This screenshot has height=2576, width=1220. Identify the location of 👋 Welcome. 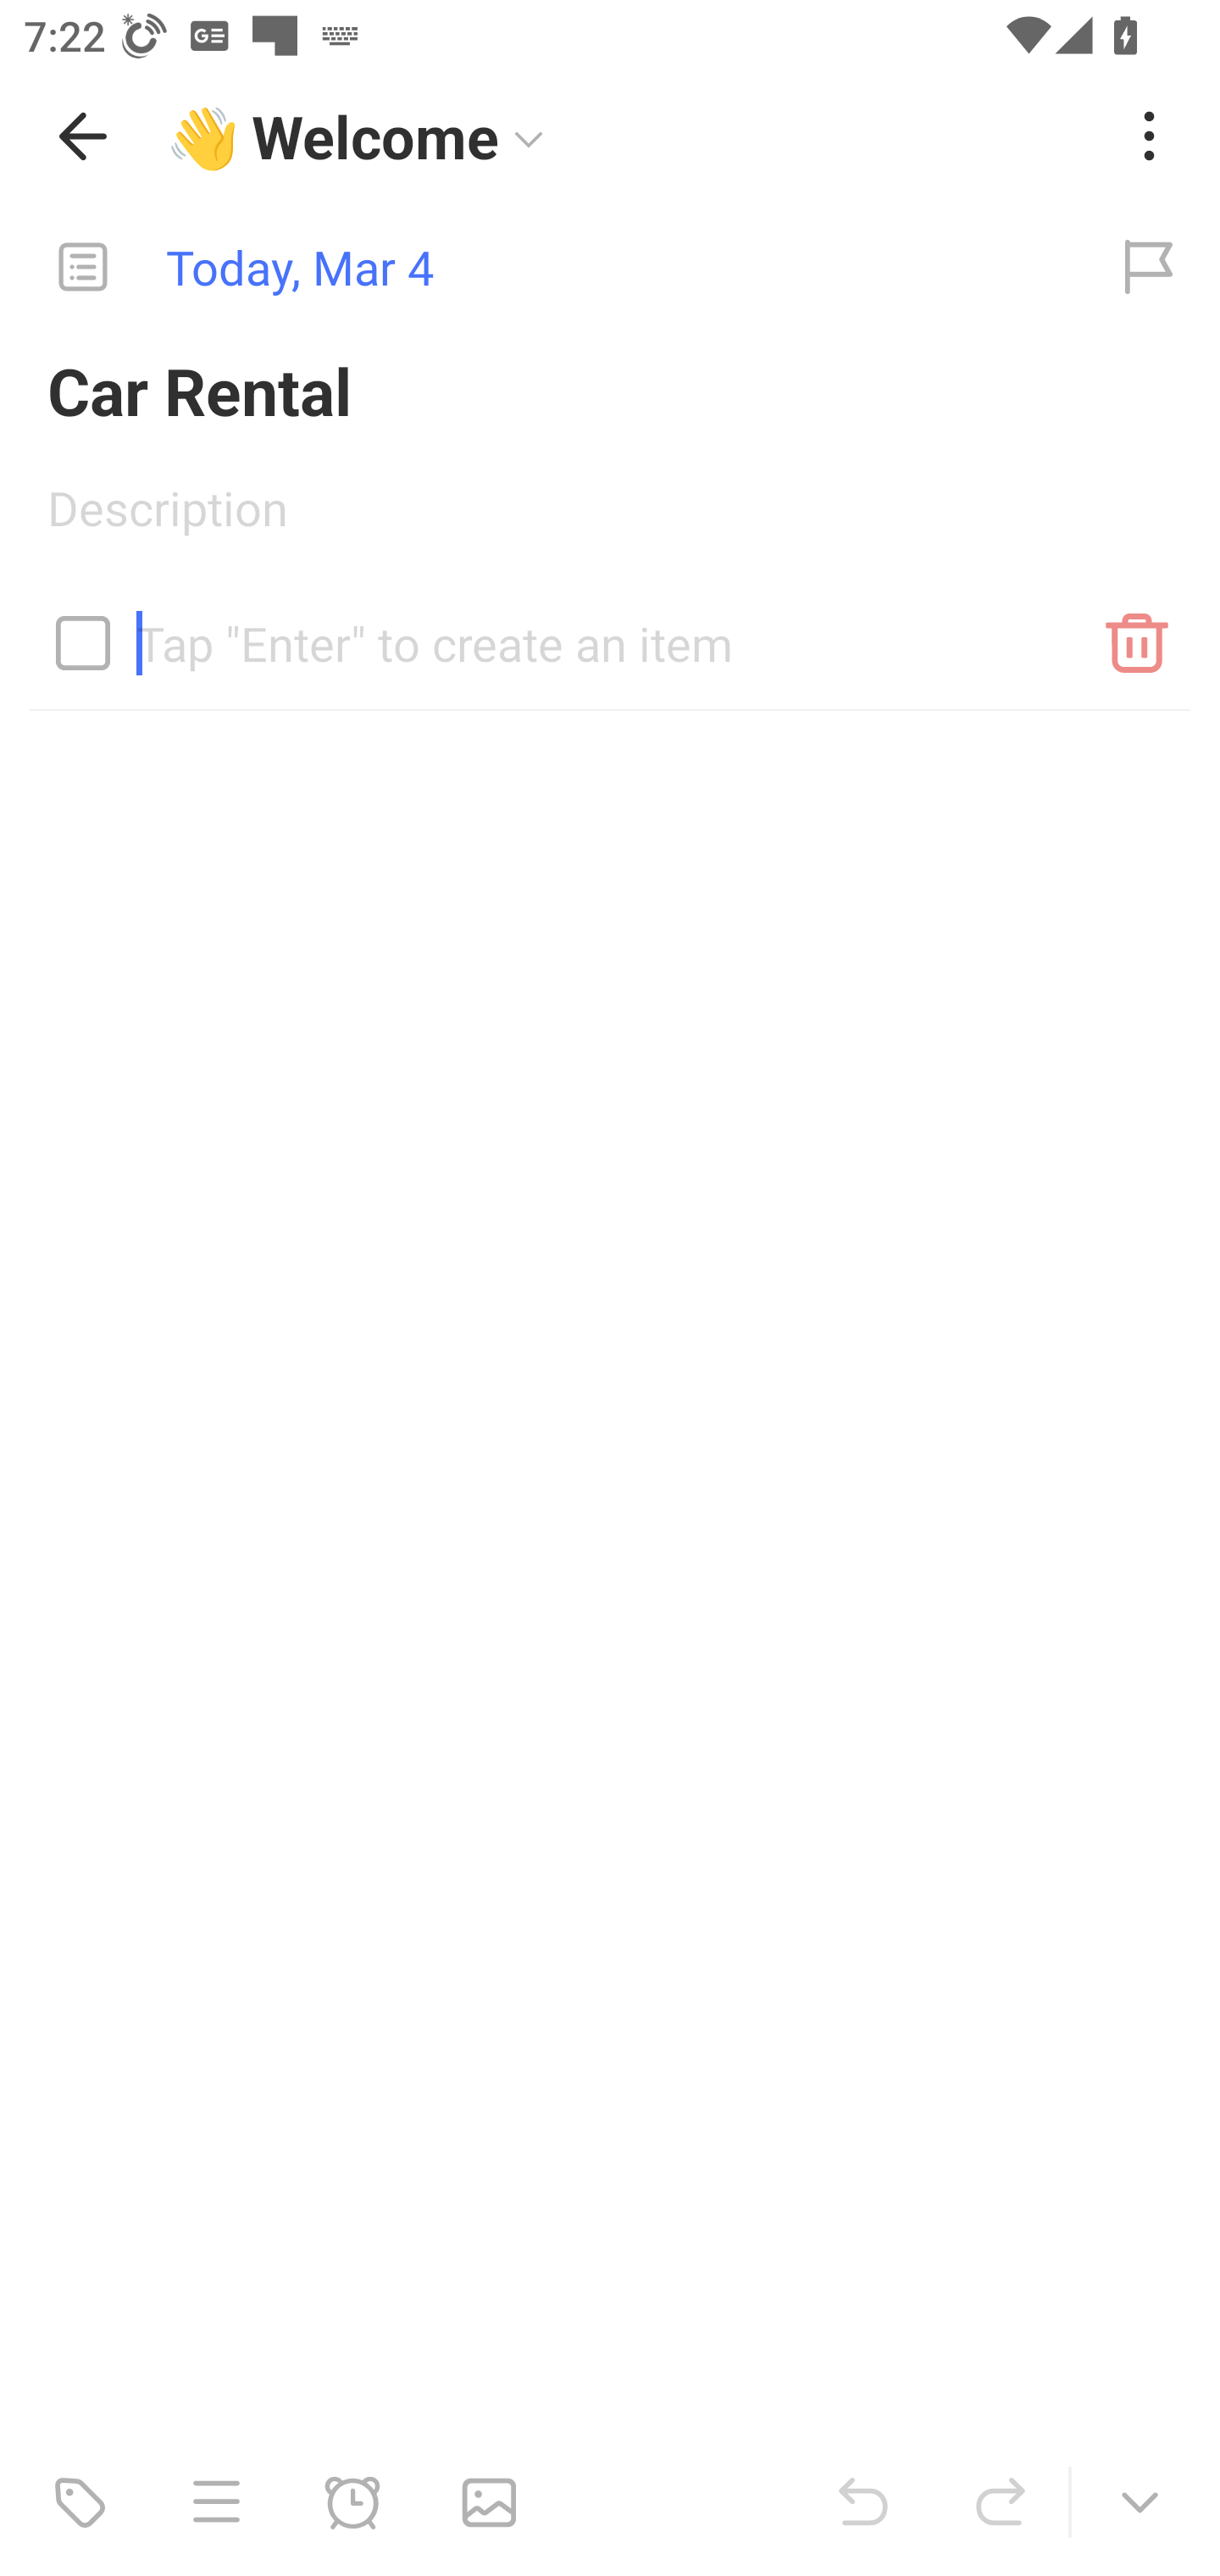
(630, 136).